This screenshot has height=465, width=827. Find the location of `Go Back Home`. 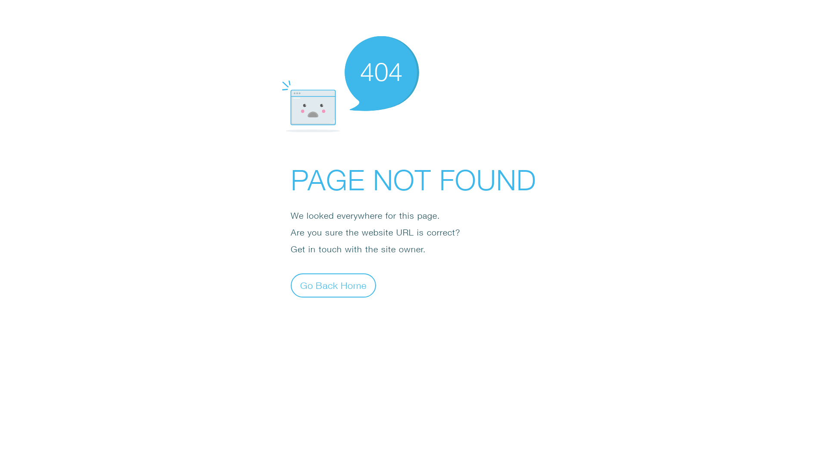

Go Back Home is located at coordinates (333, 285).